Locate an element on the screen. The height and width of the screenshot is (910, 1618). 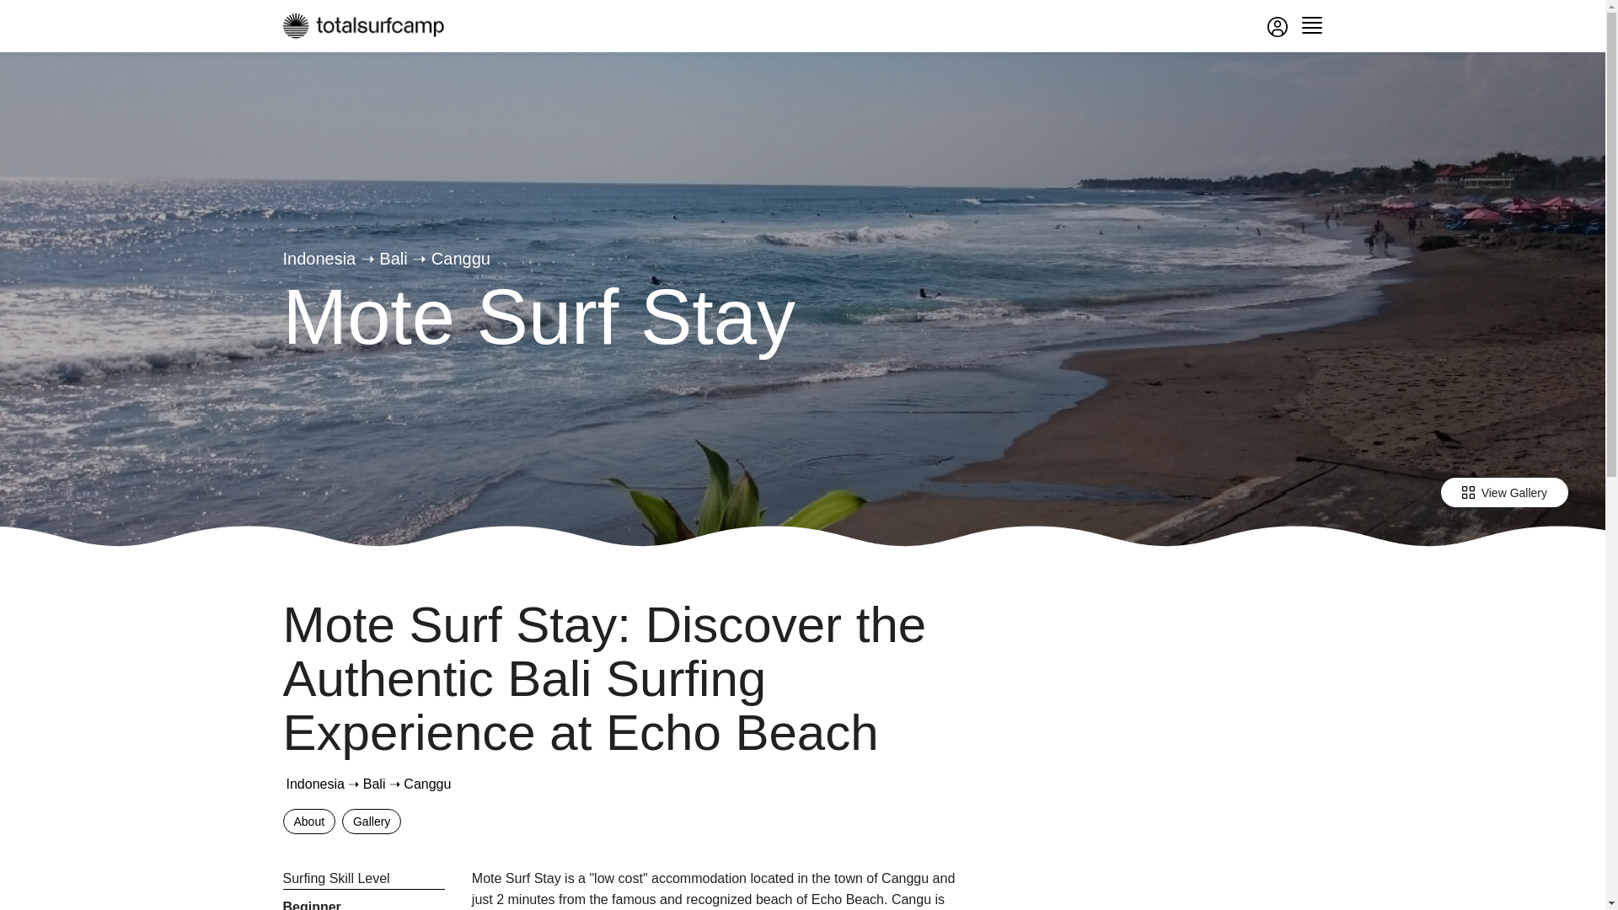
View Gallery is located at coordinates (1504, 492).